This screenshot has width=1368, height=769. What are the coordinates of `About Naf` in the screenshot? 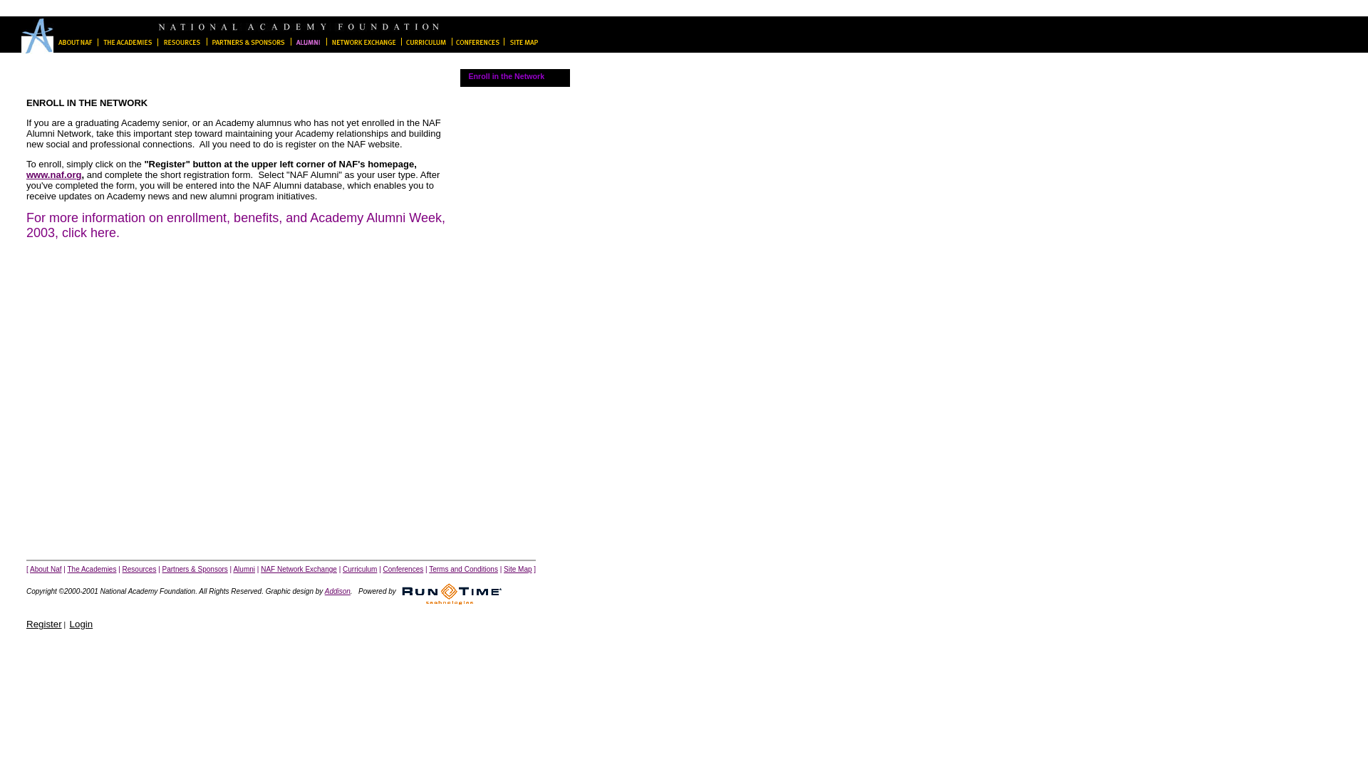 It's located at (46, 568).